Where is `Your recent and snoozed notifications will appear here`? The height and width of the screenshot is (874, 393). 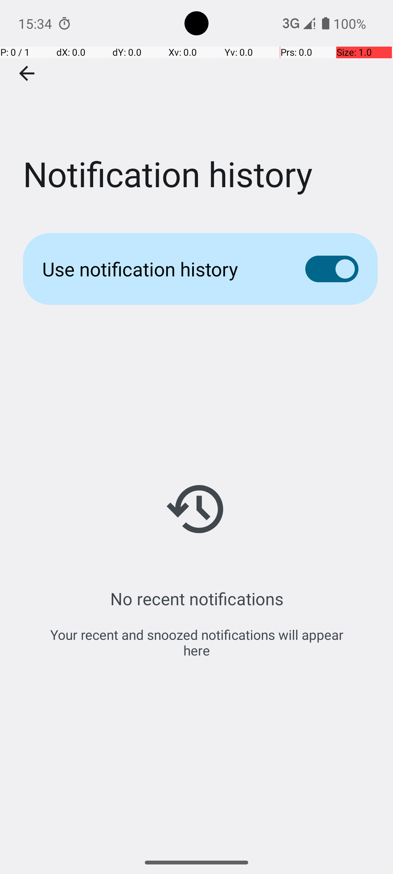
Your recent and snoozed notifications will appear here is located at coordinates (196, 642).